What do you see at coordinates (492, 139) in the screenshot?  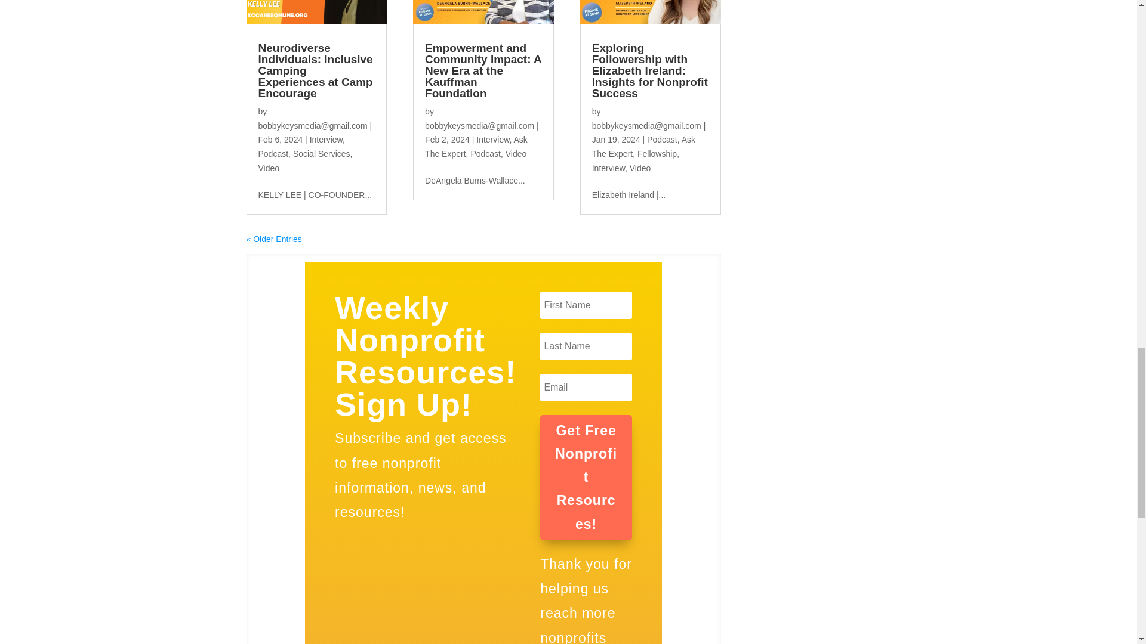 I see `Interview` at bounding box center [492, 139].